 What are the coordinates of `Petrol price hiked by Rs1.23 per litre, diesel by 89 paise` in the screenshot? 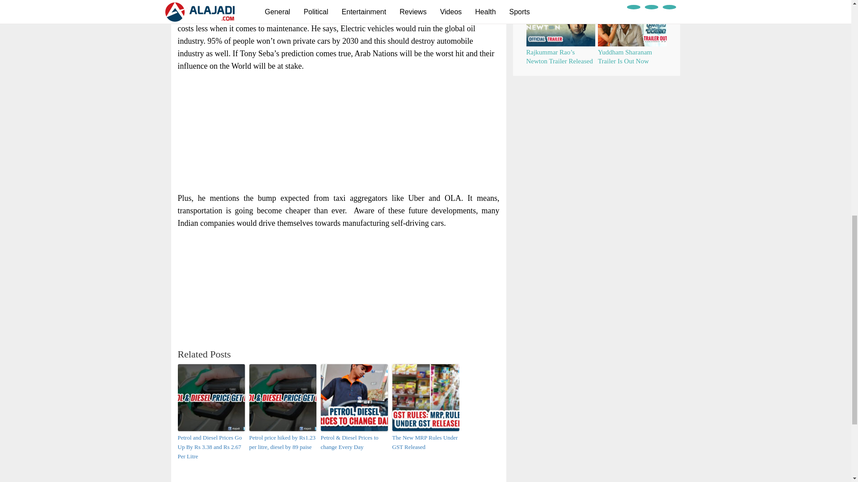 It's located at (283, 443).